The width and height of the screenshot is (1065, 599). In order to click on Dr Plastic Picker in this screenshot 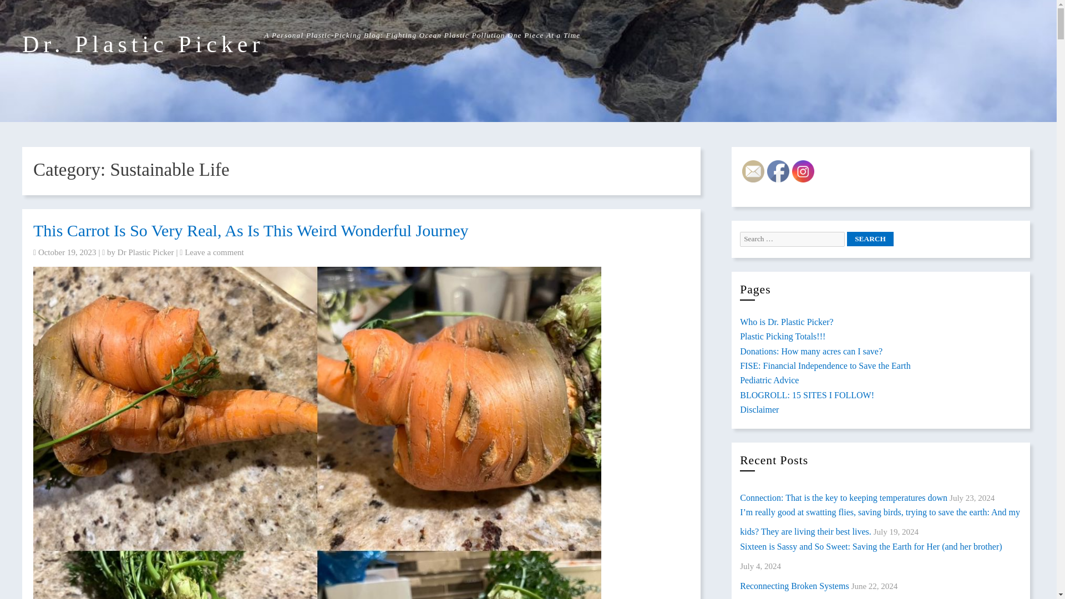, I will do `click(145, 252)`.